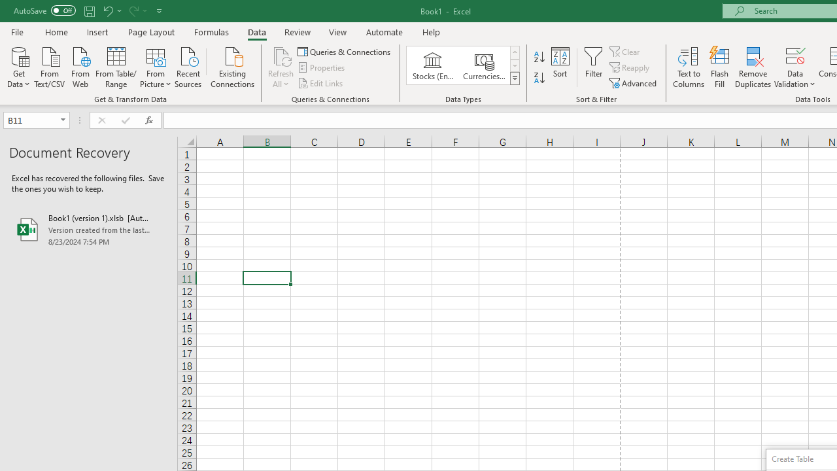  Describe the element at coordinates (463, 65) in the screenshot. I see `AutomationID: ConvertToLinkedEntity` at that location.